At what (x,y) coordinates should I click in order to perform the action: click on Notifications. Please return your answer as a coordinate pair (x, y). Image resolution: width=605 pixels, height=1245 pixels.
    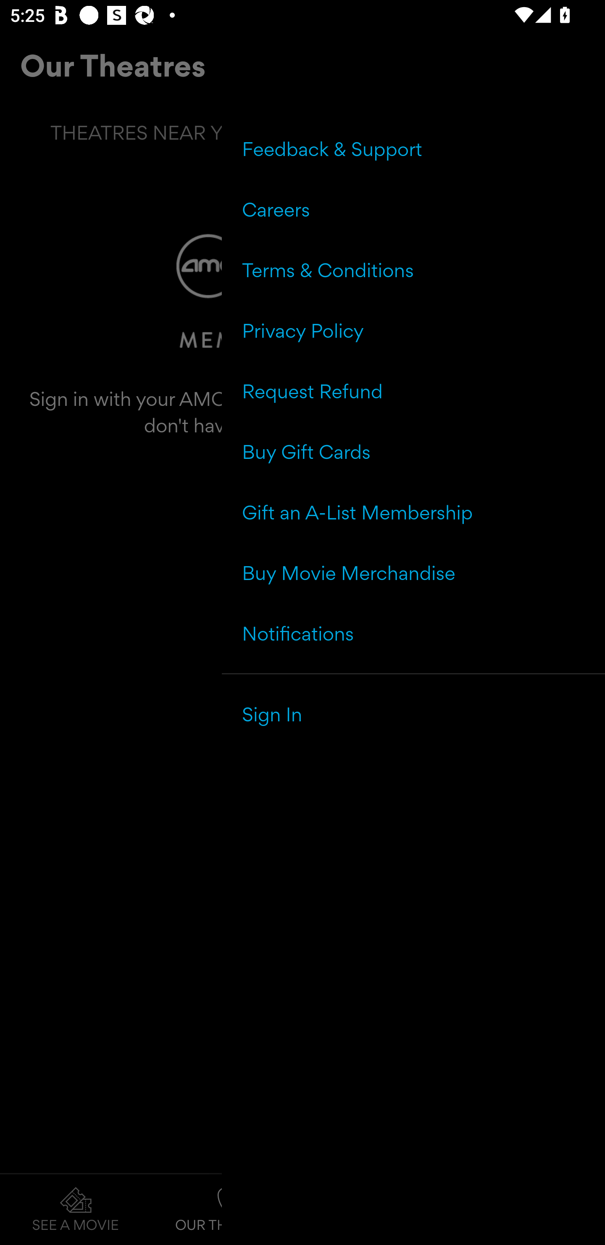
    Looking at the image, I should click on (413, 633).